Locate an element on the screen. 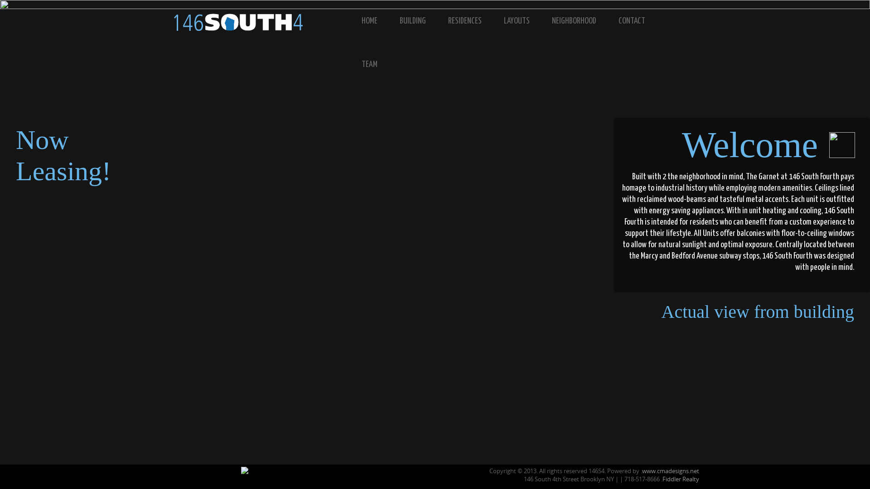  Google+ is located at coordinates (195, 481).